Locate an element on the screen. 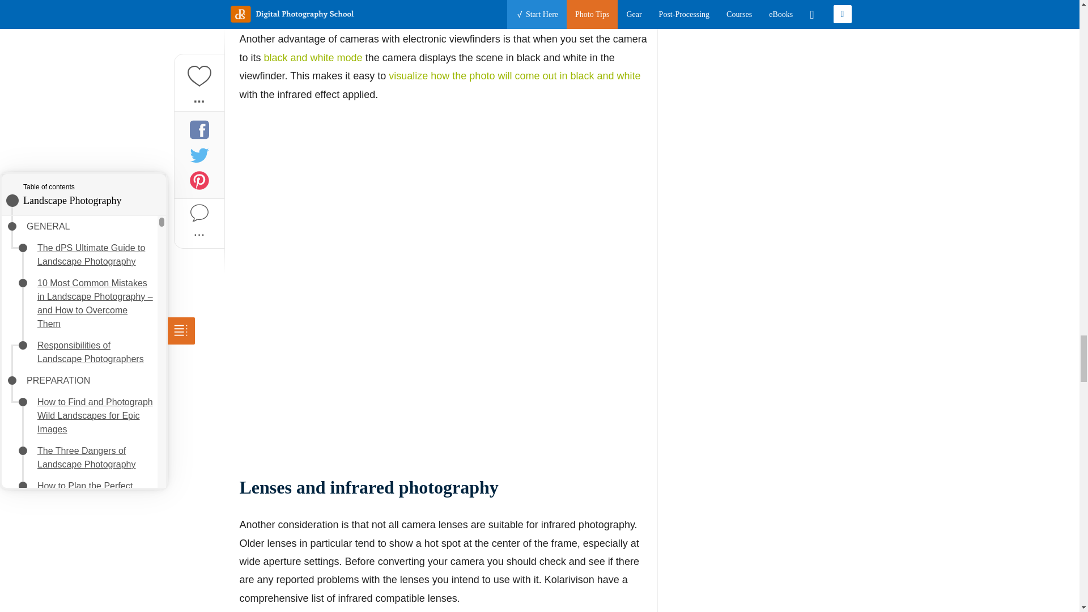 The width and height of the screenshot is (1088, 612). Mirrorless advantage is located at coordinates (90, 177).